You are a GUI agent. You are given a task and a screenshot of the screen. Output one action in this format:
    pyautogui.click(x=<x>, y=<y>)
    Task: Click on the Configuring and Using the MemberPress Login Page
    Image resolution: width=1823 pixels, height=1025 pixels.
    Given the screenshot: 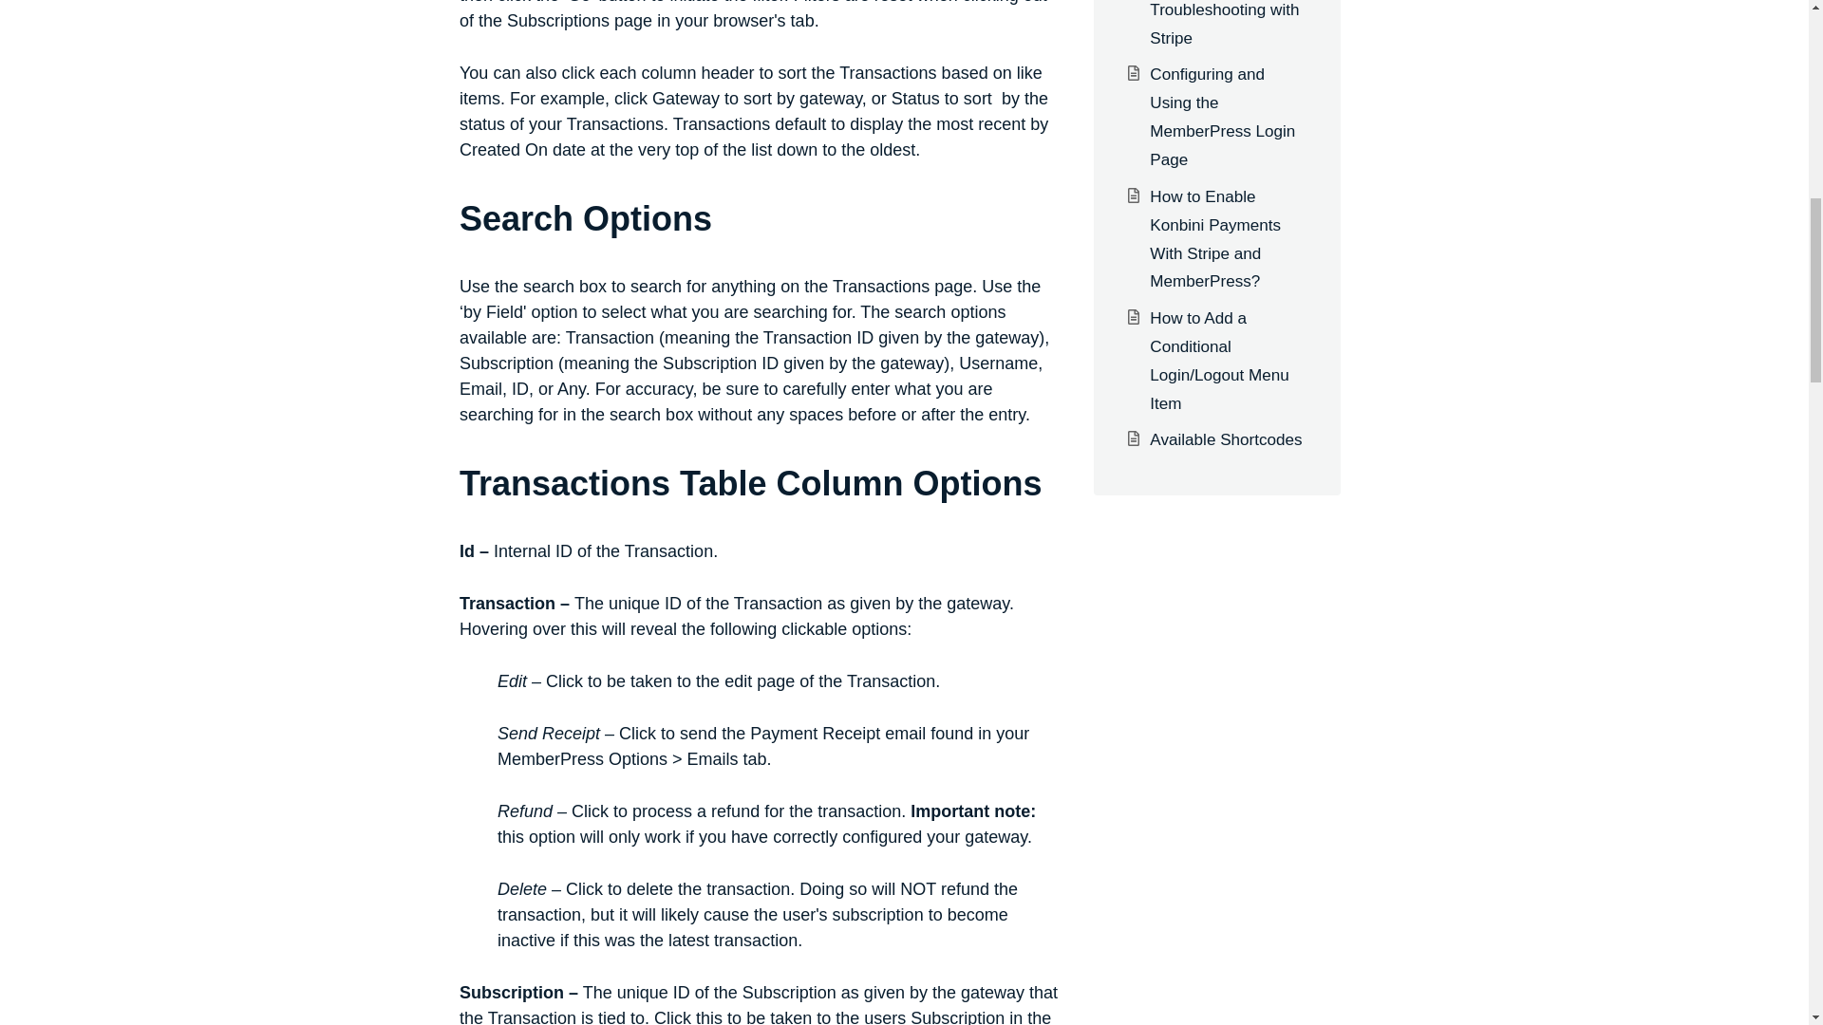 What is the action you would take?
    pyautogui.click(x=1222, y=118)
    